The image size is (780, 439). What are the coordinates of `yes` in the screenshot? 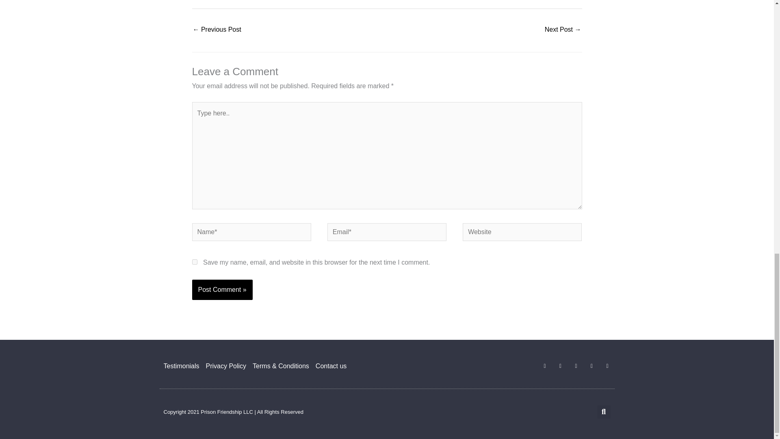 It's located at (194, 262).